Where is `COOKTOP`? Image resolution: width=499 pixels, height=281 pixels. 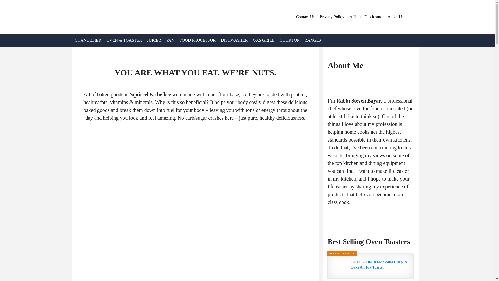
COOKTOP is located at coordinates (289, 40).